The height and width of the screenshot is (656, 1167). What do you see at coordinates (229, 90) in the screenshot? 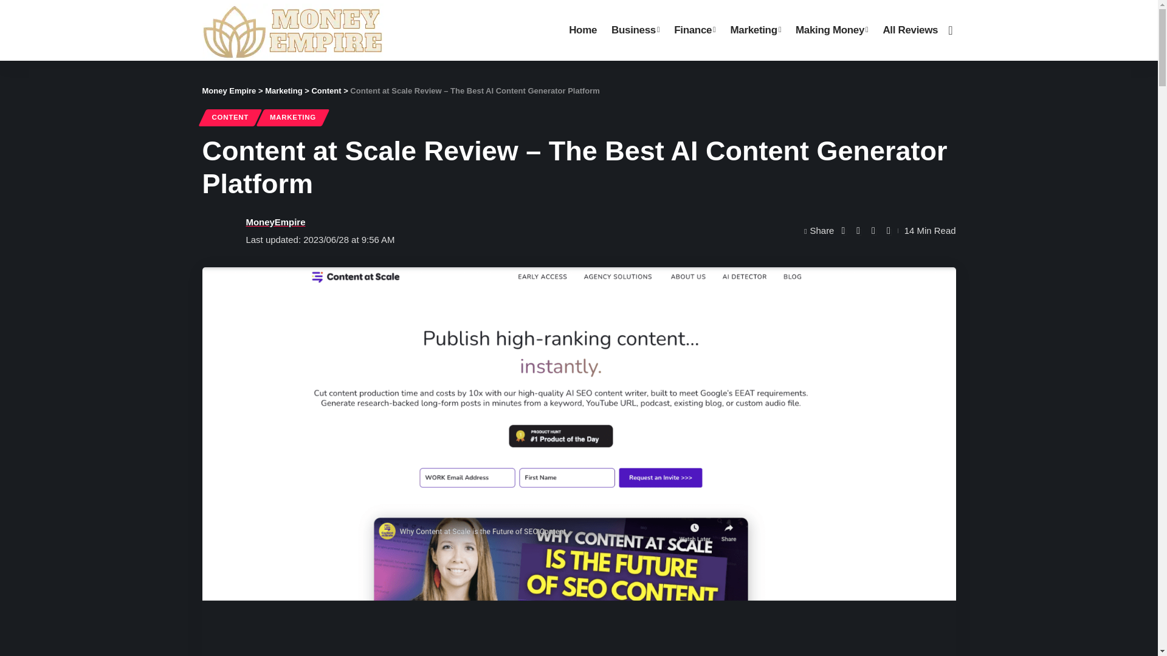
I see `Go to Money Empire.` at bounding box center [229, 90].